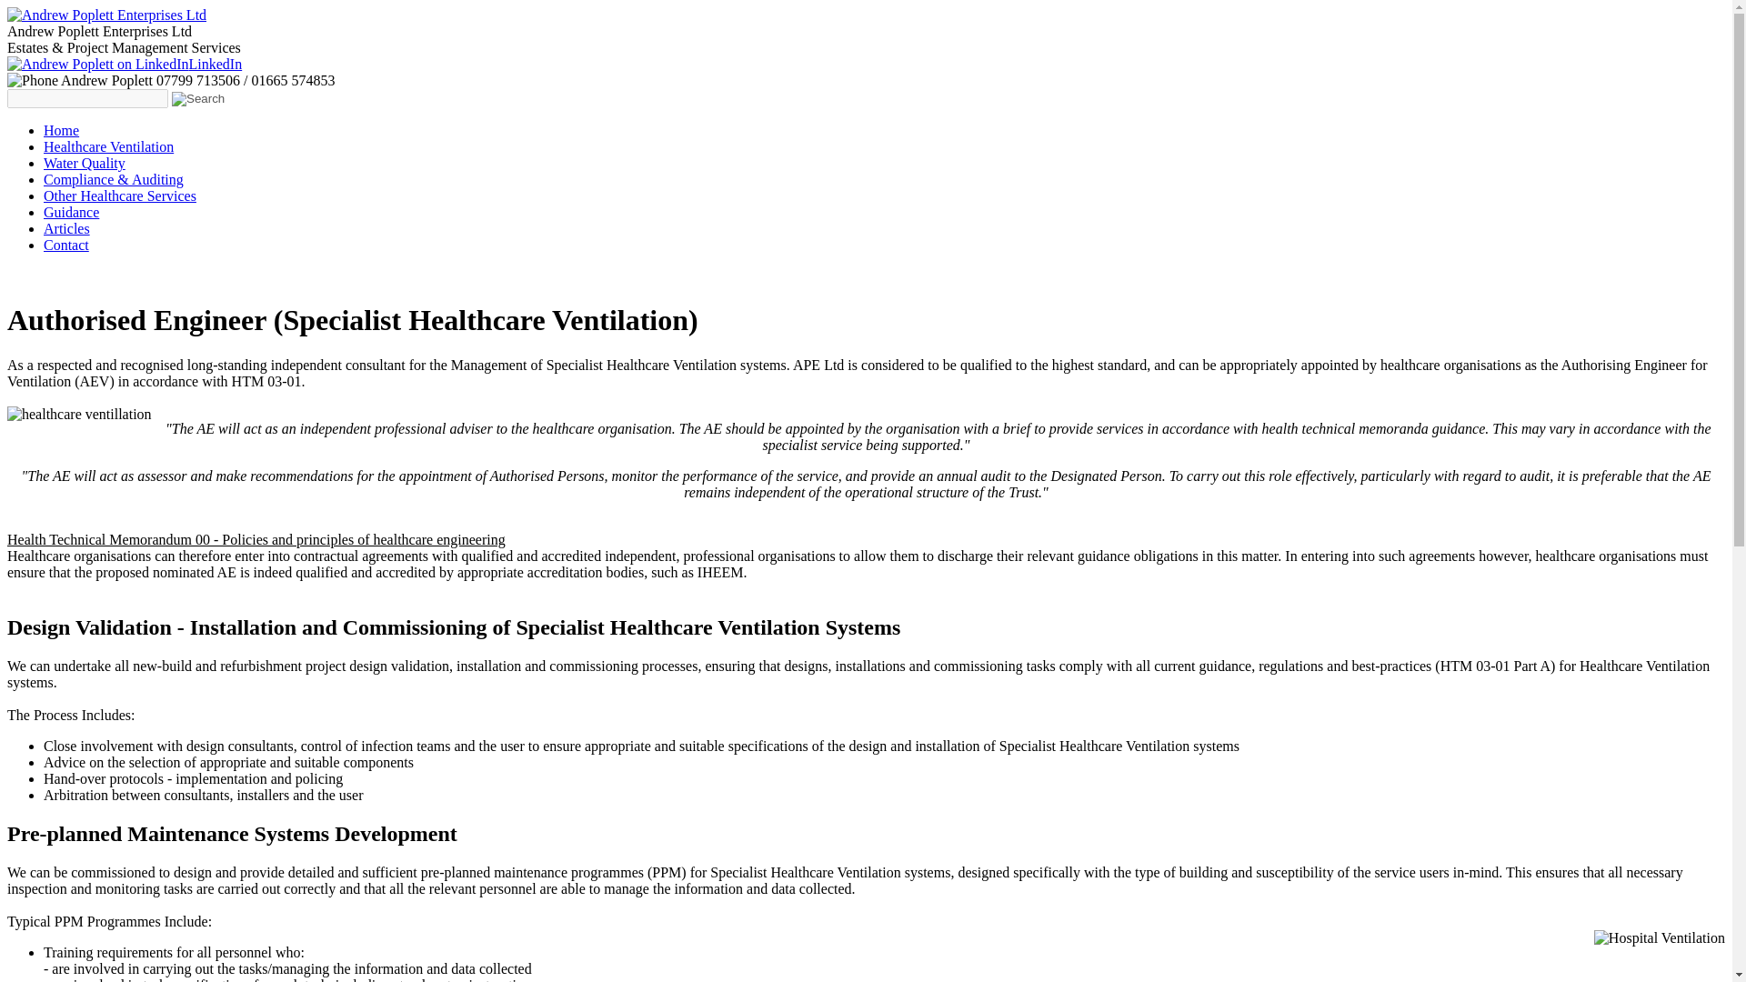 The width and height of the screenshot is (1746, 982). I want to click on Water Quality, so click(85, 162).